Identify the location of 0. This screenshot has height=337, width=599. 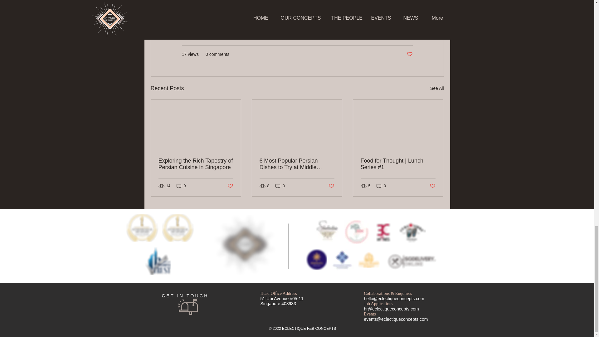
(181, 186).